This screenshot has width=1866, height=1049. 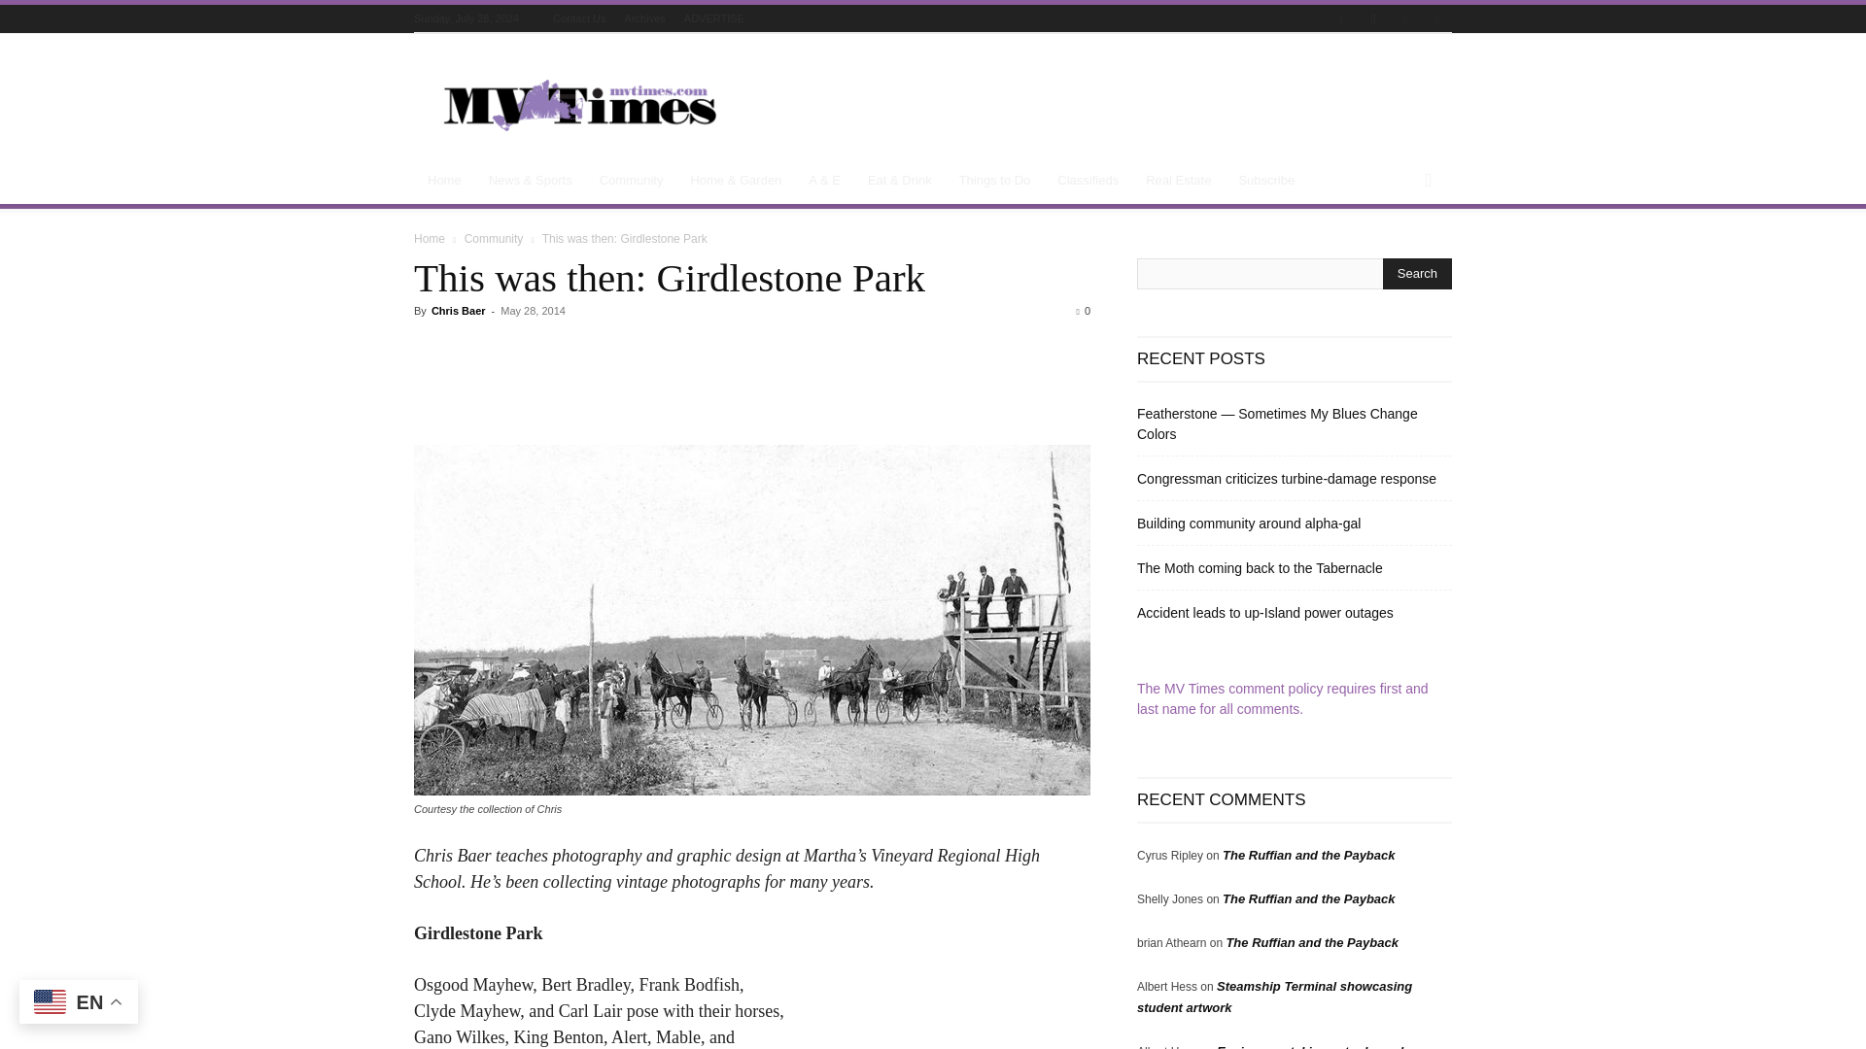 I want to click on Search, so click(x=1417, y=274).